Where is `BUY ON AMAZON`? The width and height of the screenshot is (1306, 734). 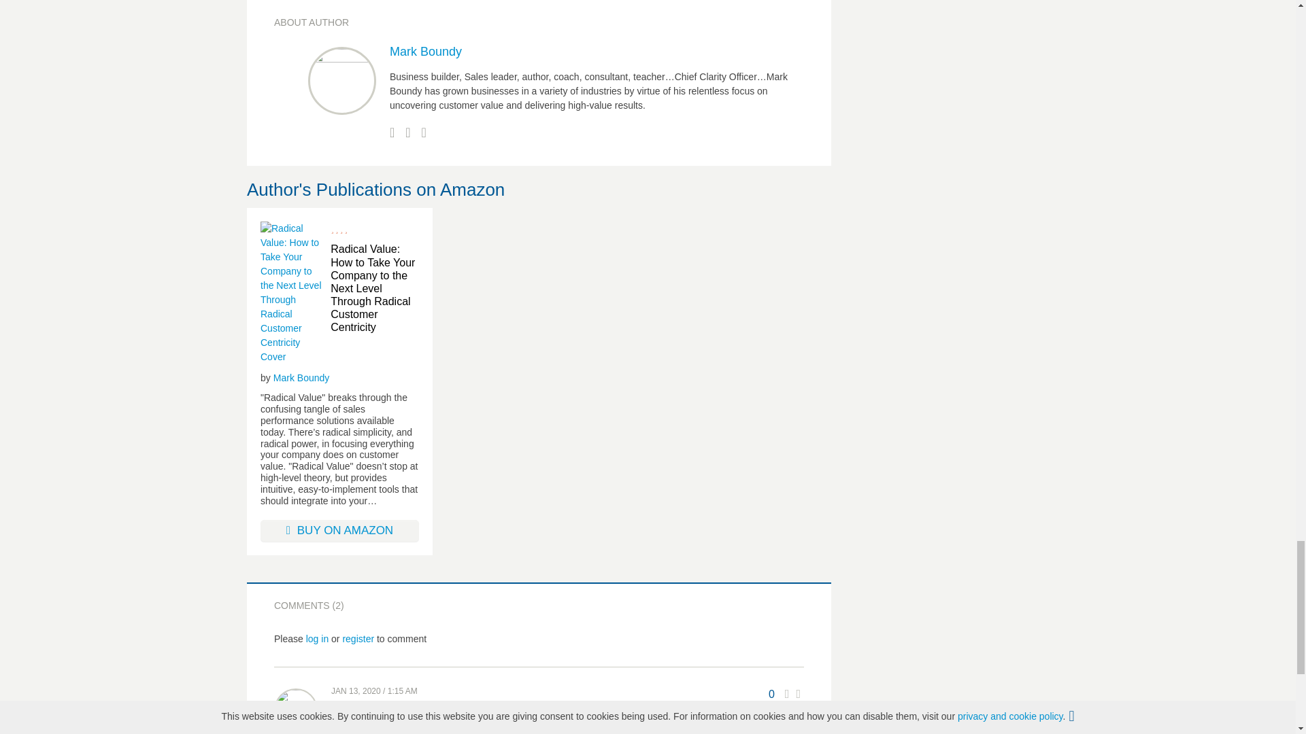 BUY ON AMAZON is located at coordinates (339, 530).